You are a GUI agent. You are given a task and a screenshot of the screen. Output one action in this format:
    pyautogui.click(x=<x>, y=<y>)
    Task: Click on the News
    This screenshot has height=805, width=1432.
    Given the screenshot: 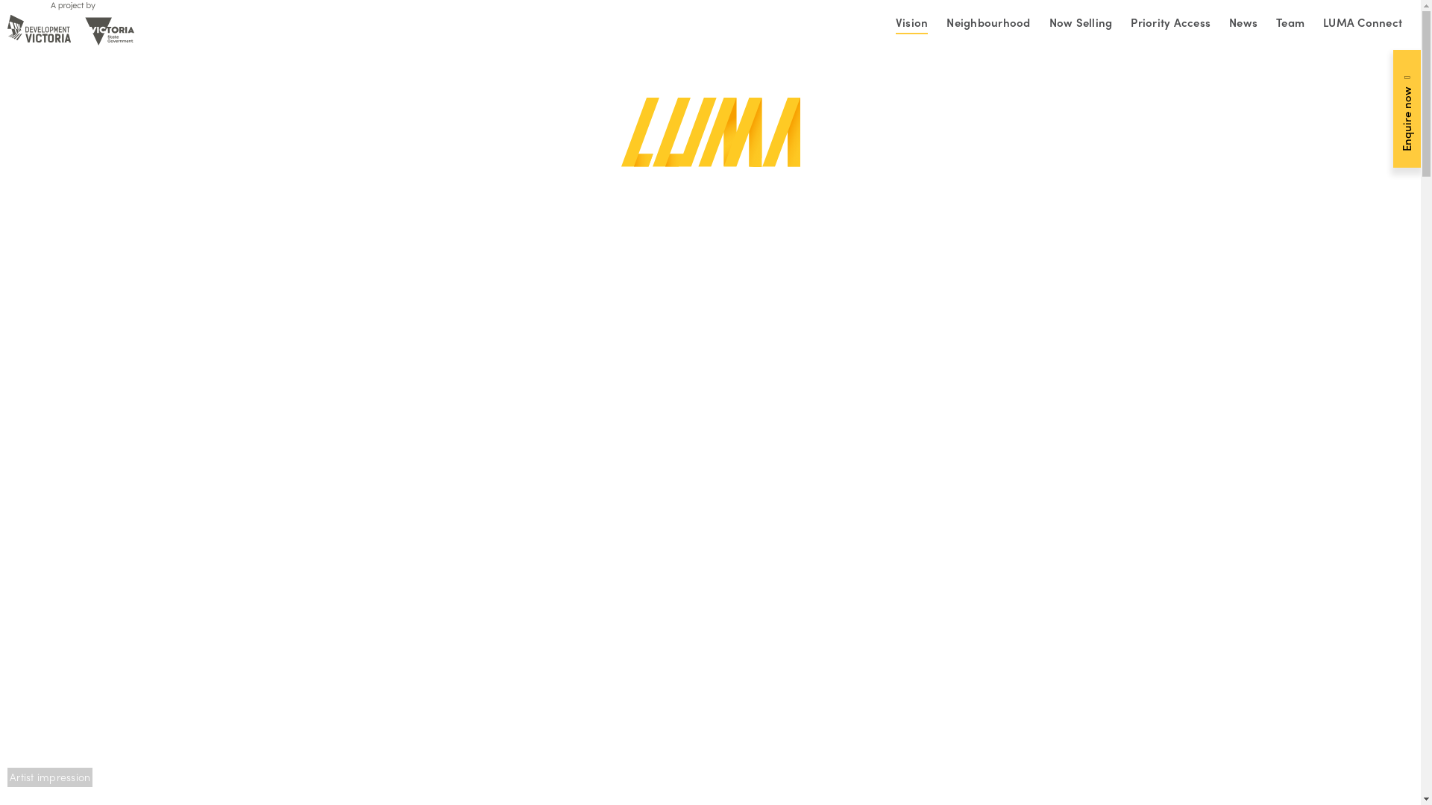 What is the action you would take?
    pyautogui.click(x=1243, y=25)
    